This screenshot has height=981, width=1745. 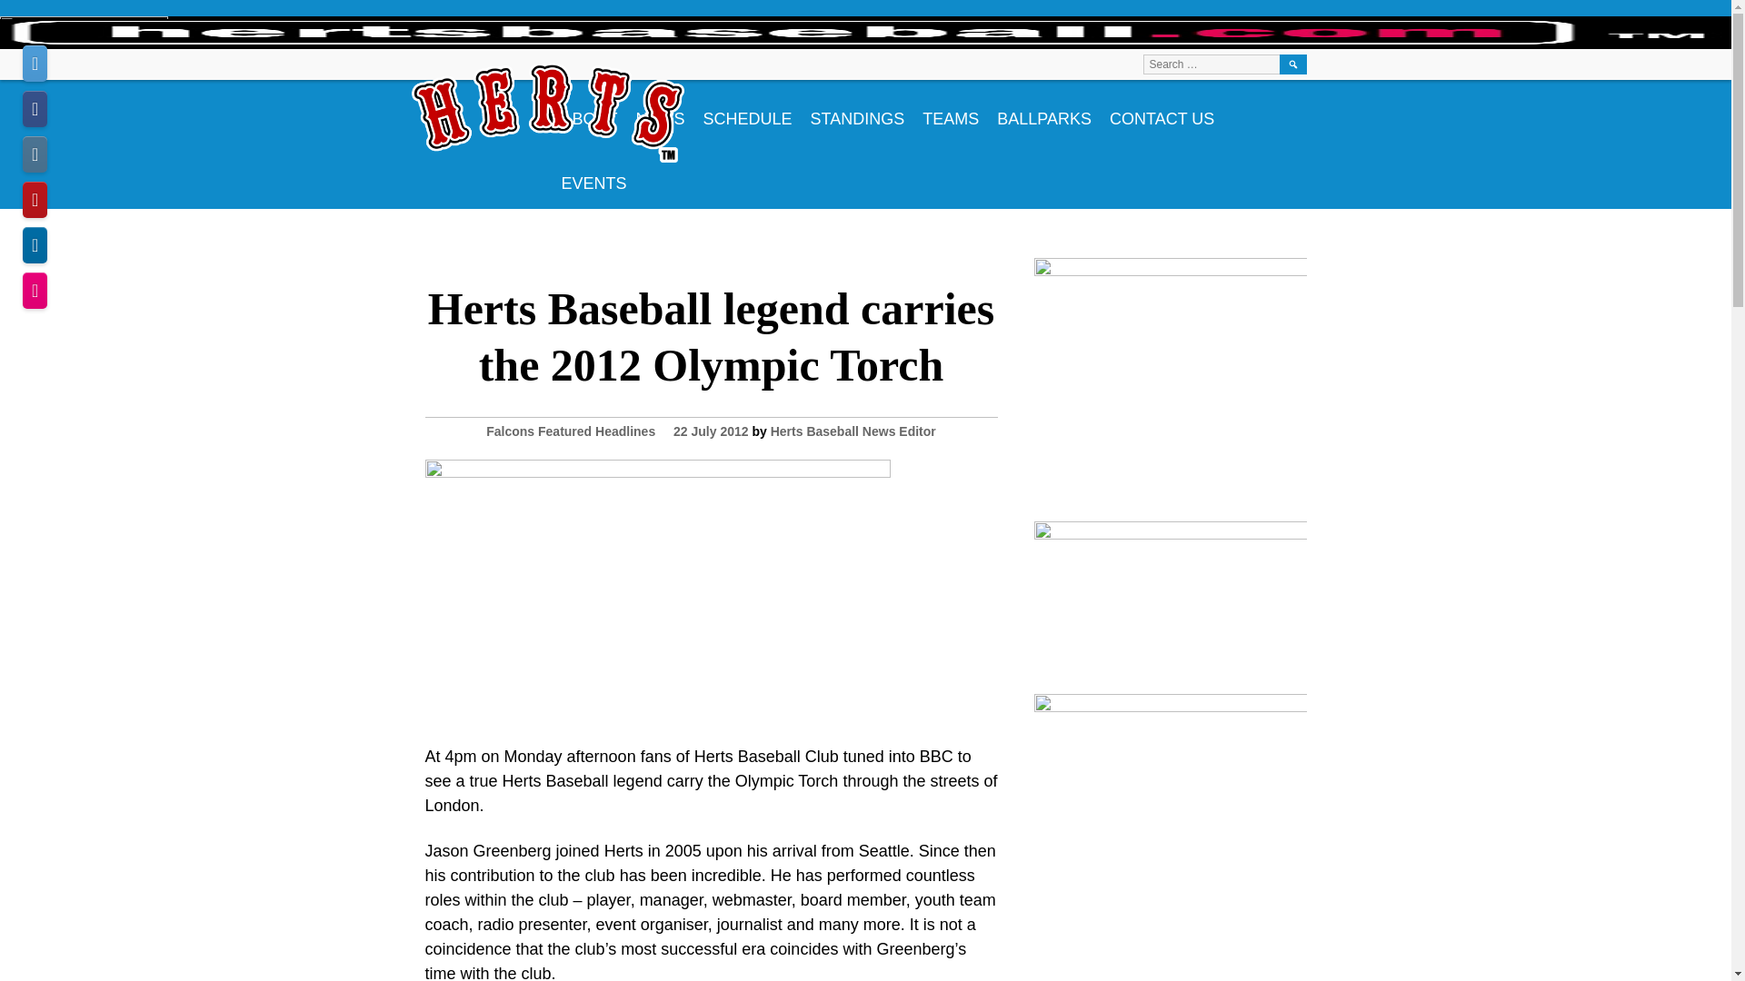 What do you see at coordinates (660, 111) in the screenshot?
I see `NEWS` at bounding box center [660, 111].